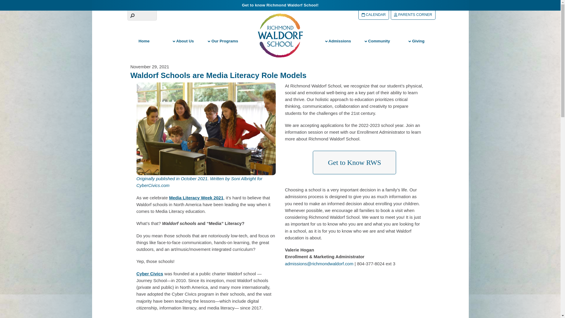 This screenshot has width=565, height=318. I want to click on Giving, so click(417, 41).